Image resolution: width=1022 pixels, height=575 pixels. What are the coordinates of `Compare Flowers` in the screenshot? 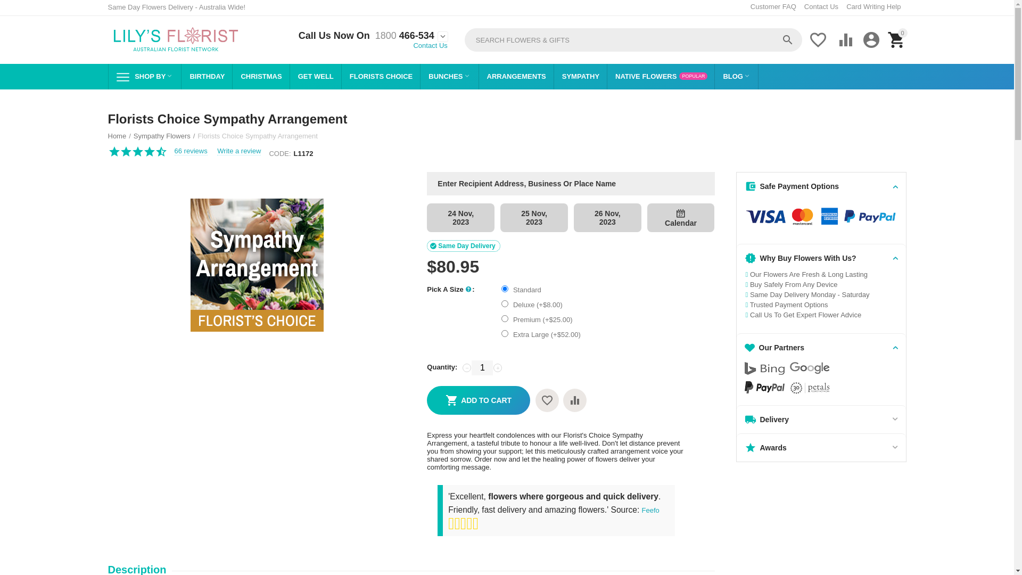 It's located at (575, 400).